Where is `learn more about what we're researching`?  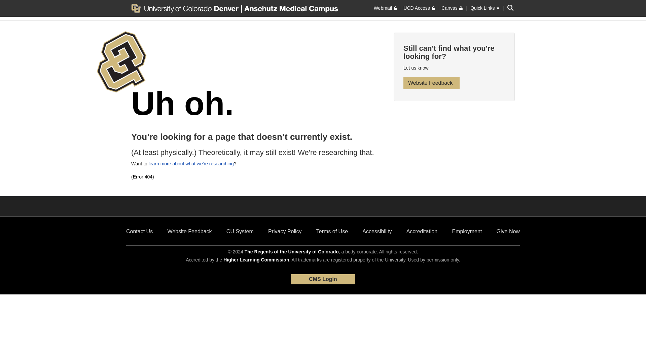
learn more about what we're researching is located at coordinates (191, 163).